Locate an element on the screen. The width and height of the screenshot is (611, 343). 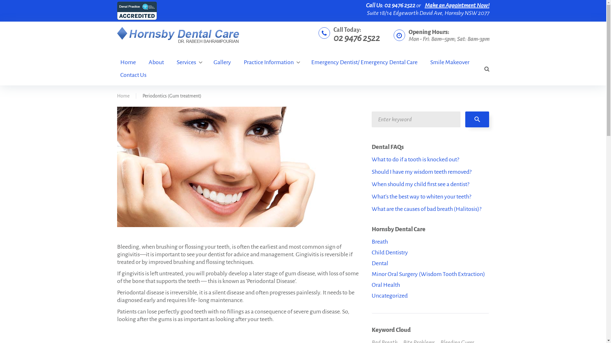
Practice Information is located at coordinates (271, 62).